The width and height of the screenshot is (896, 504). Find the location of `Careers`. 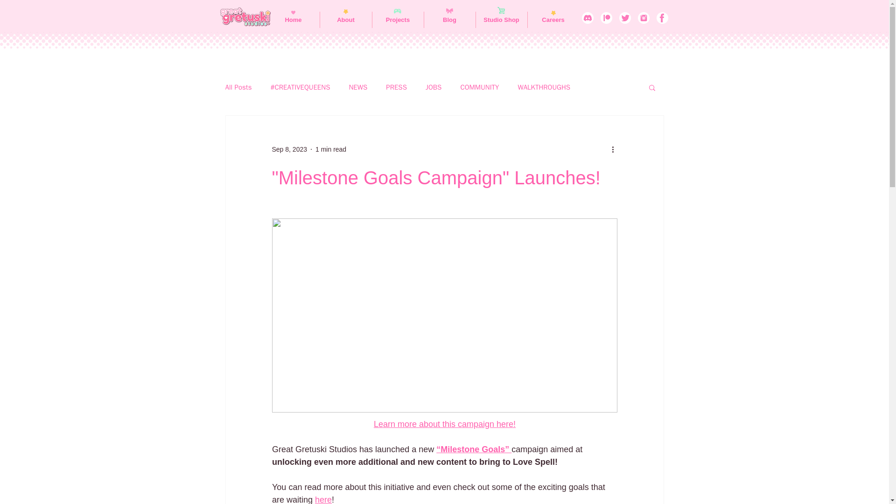

Careers is located at coordinates (553, 20).